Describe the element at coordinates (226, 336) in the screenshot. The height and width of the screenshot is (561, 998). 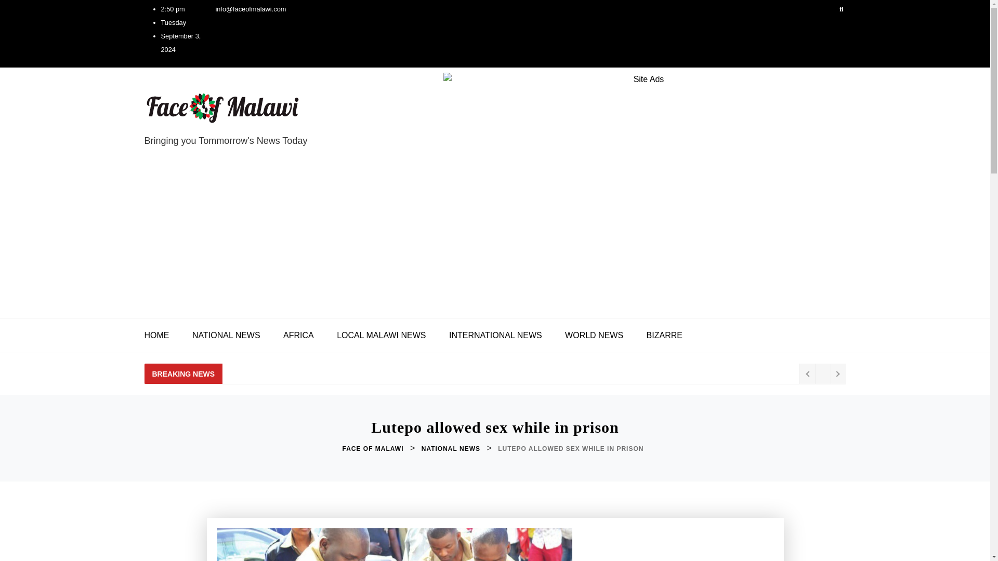
I see `NATIONAL NEWS` at that location.